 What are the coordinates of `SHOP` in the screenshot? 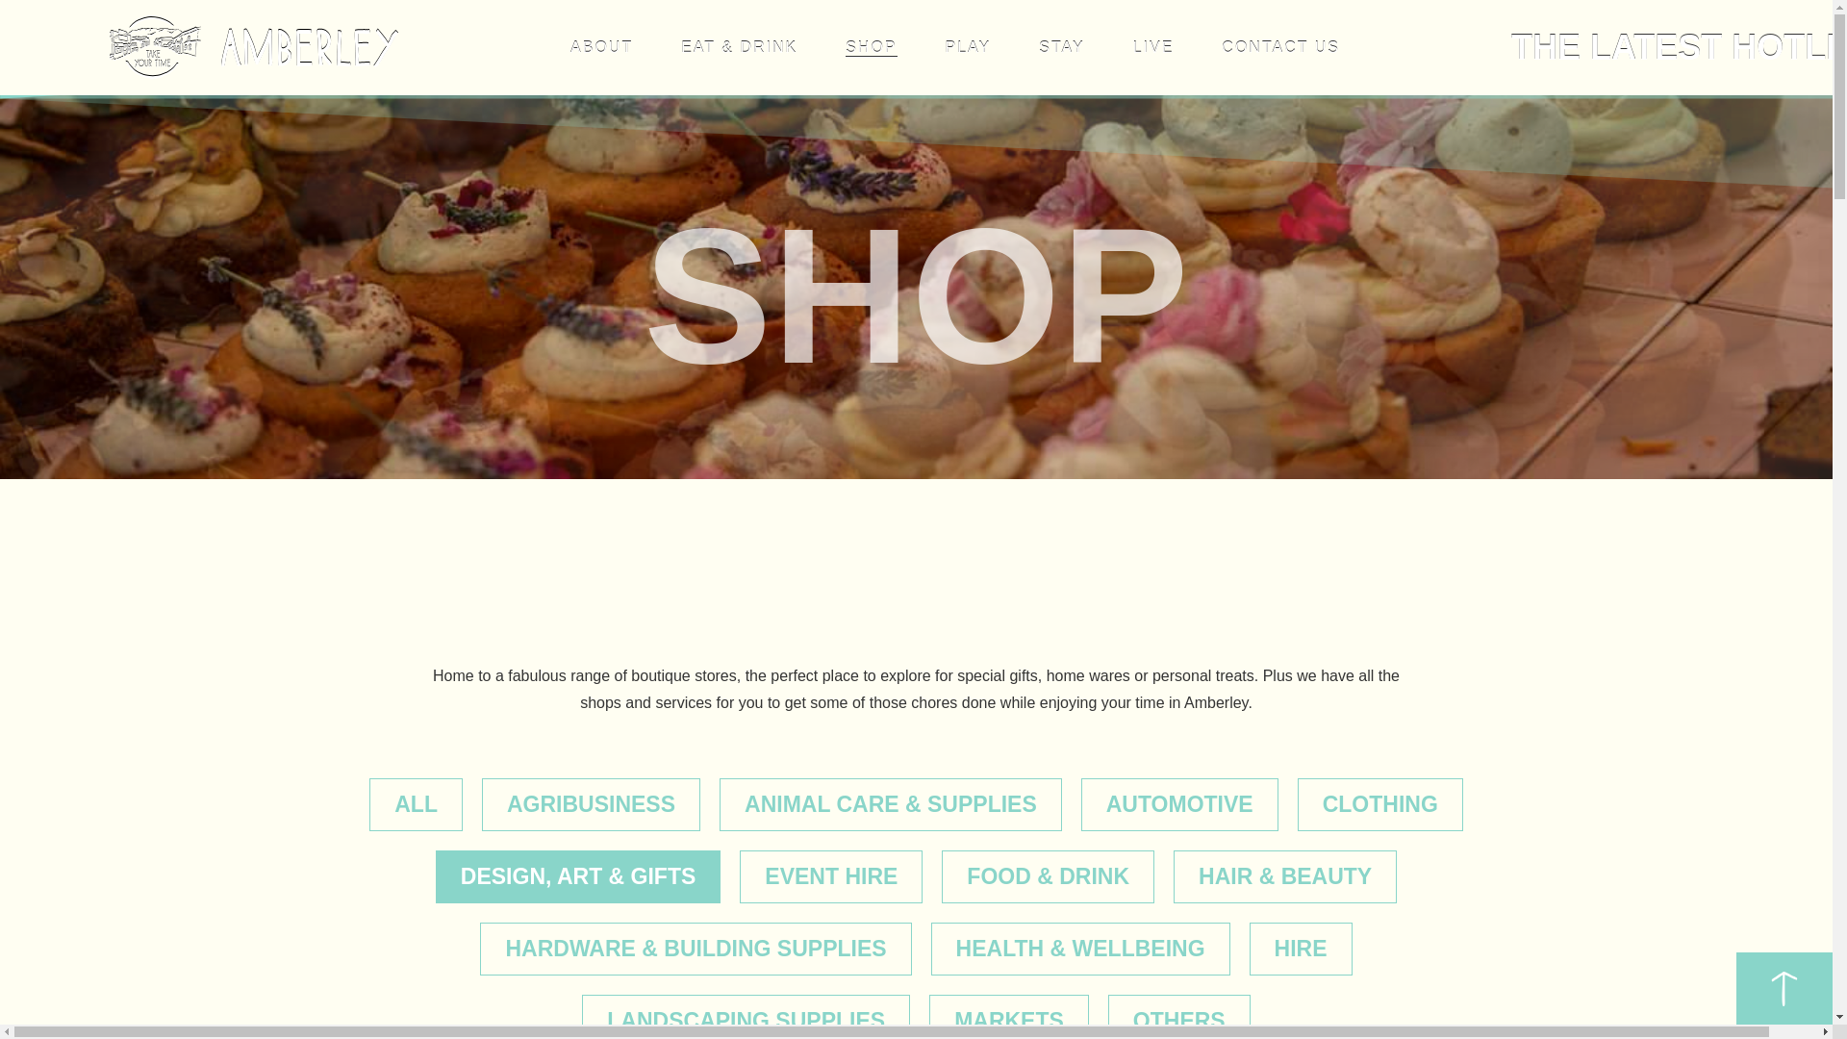 It's located at (871, 48).